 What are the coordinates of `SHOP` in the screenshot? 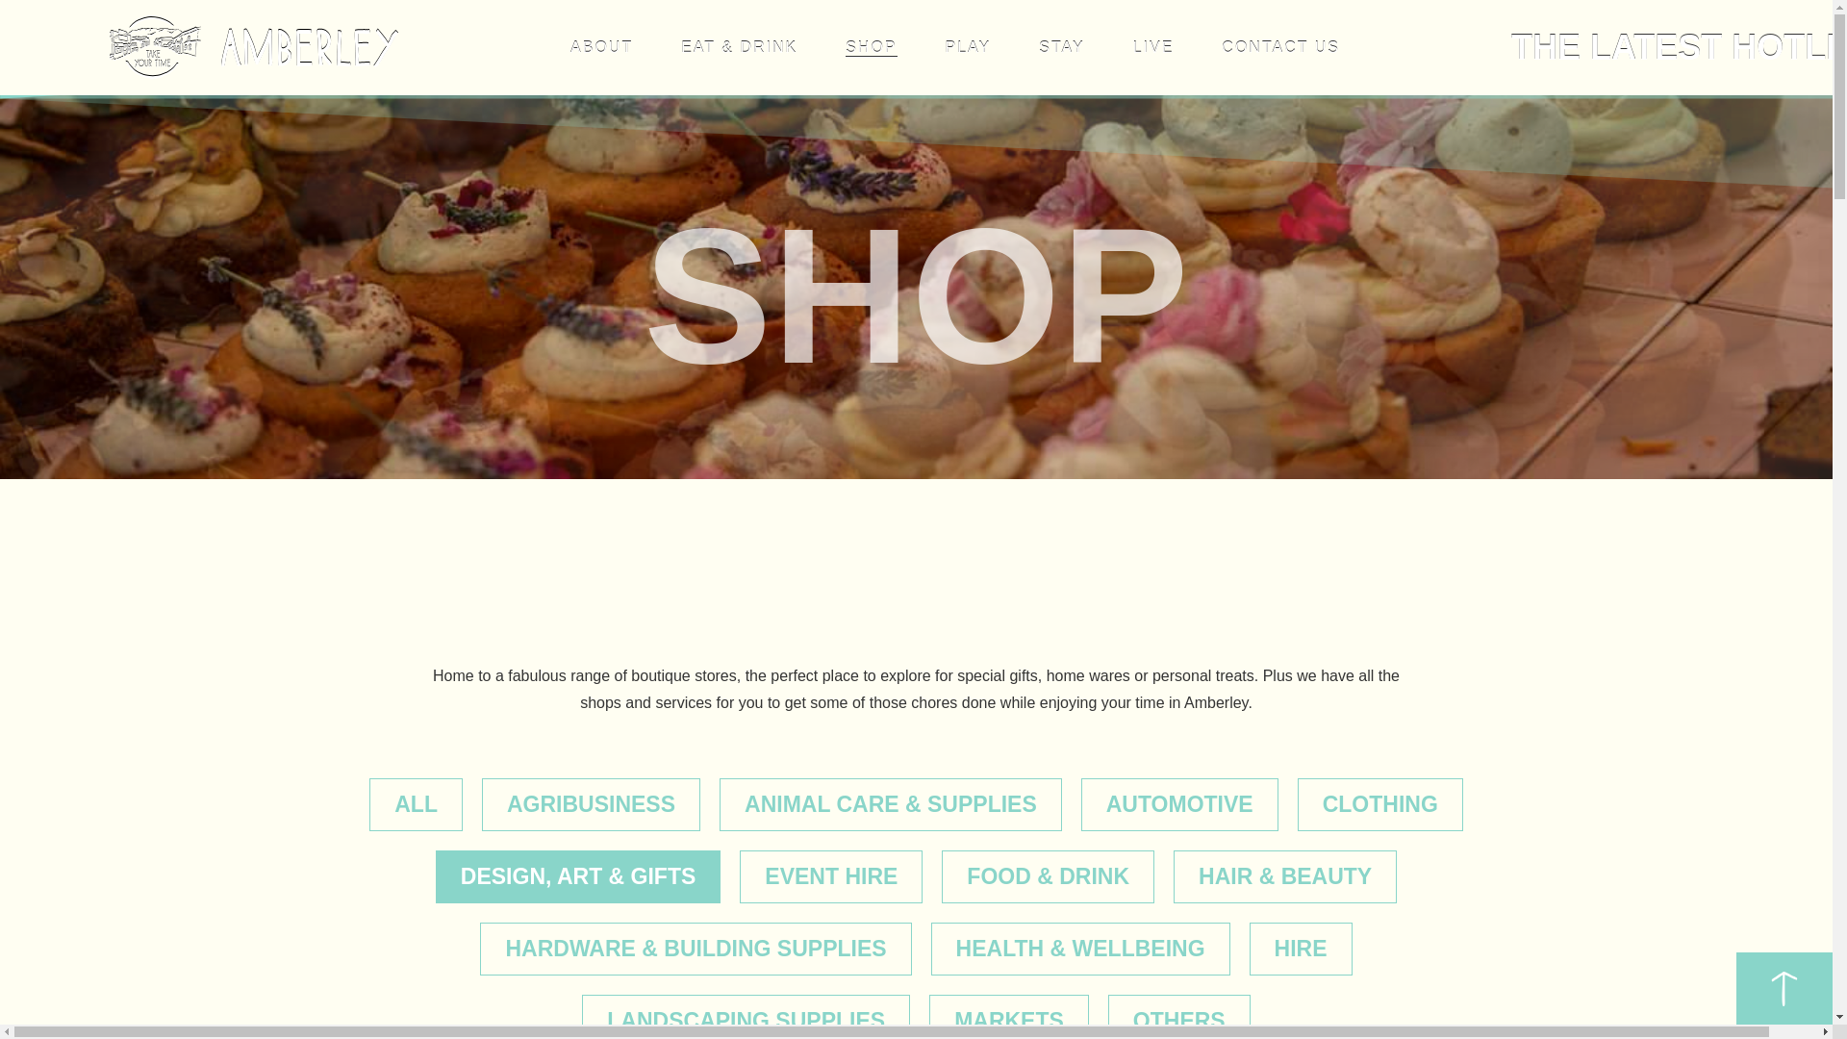 It's located at (871, 48).